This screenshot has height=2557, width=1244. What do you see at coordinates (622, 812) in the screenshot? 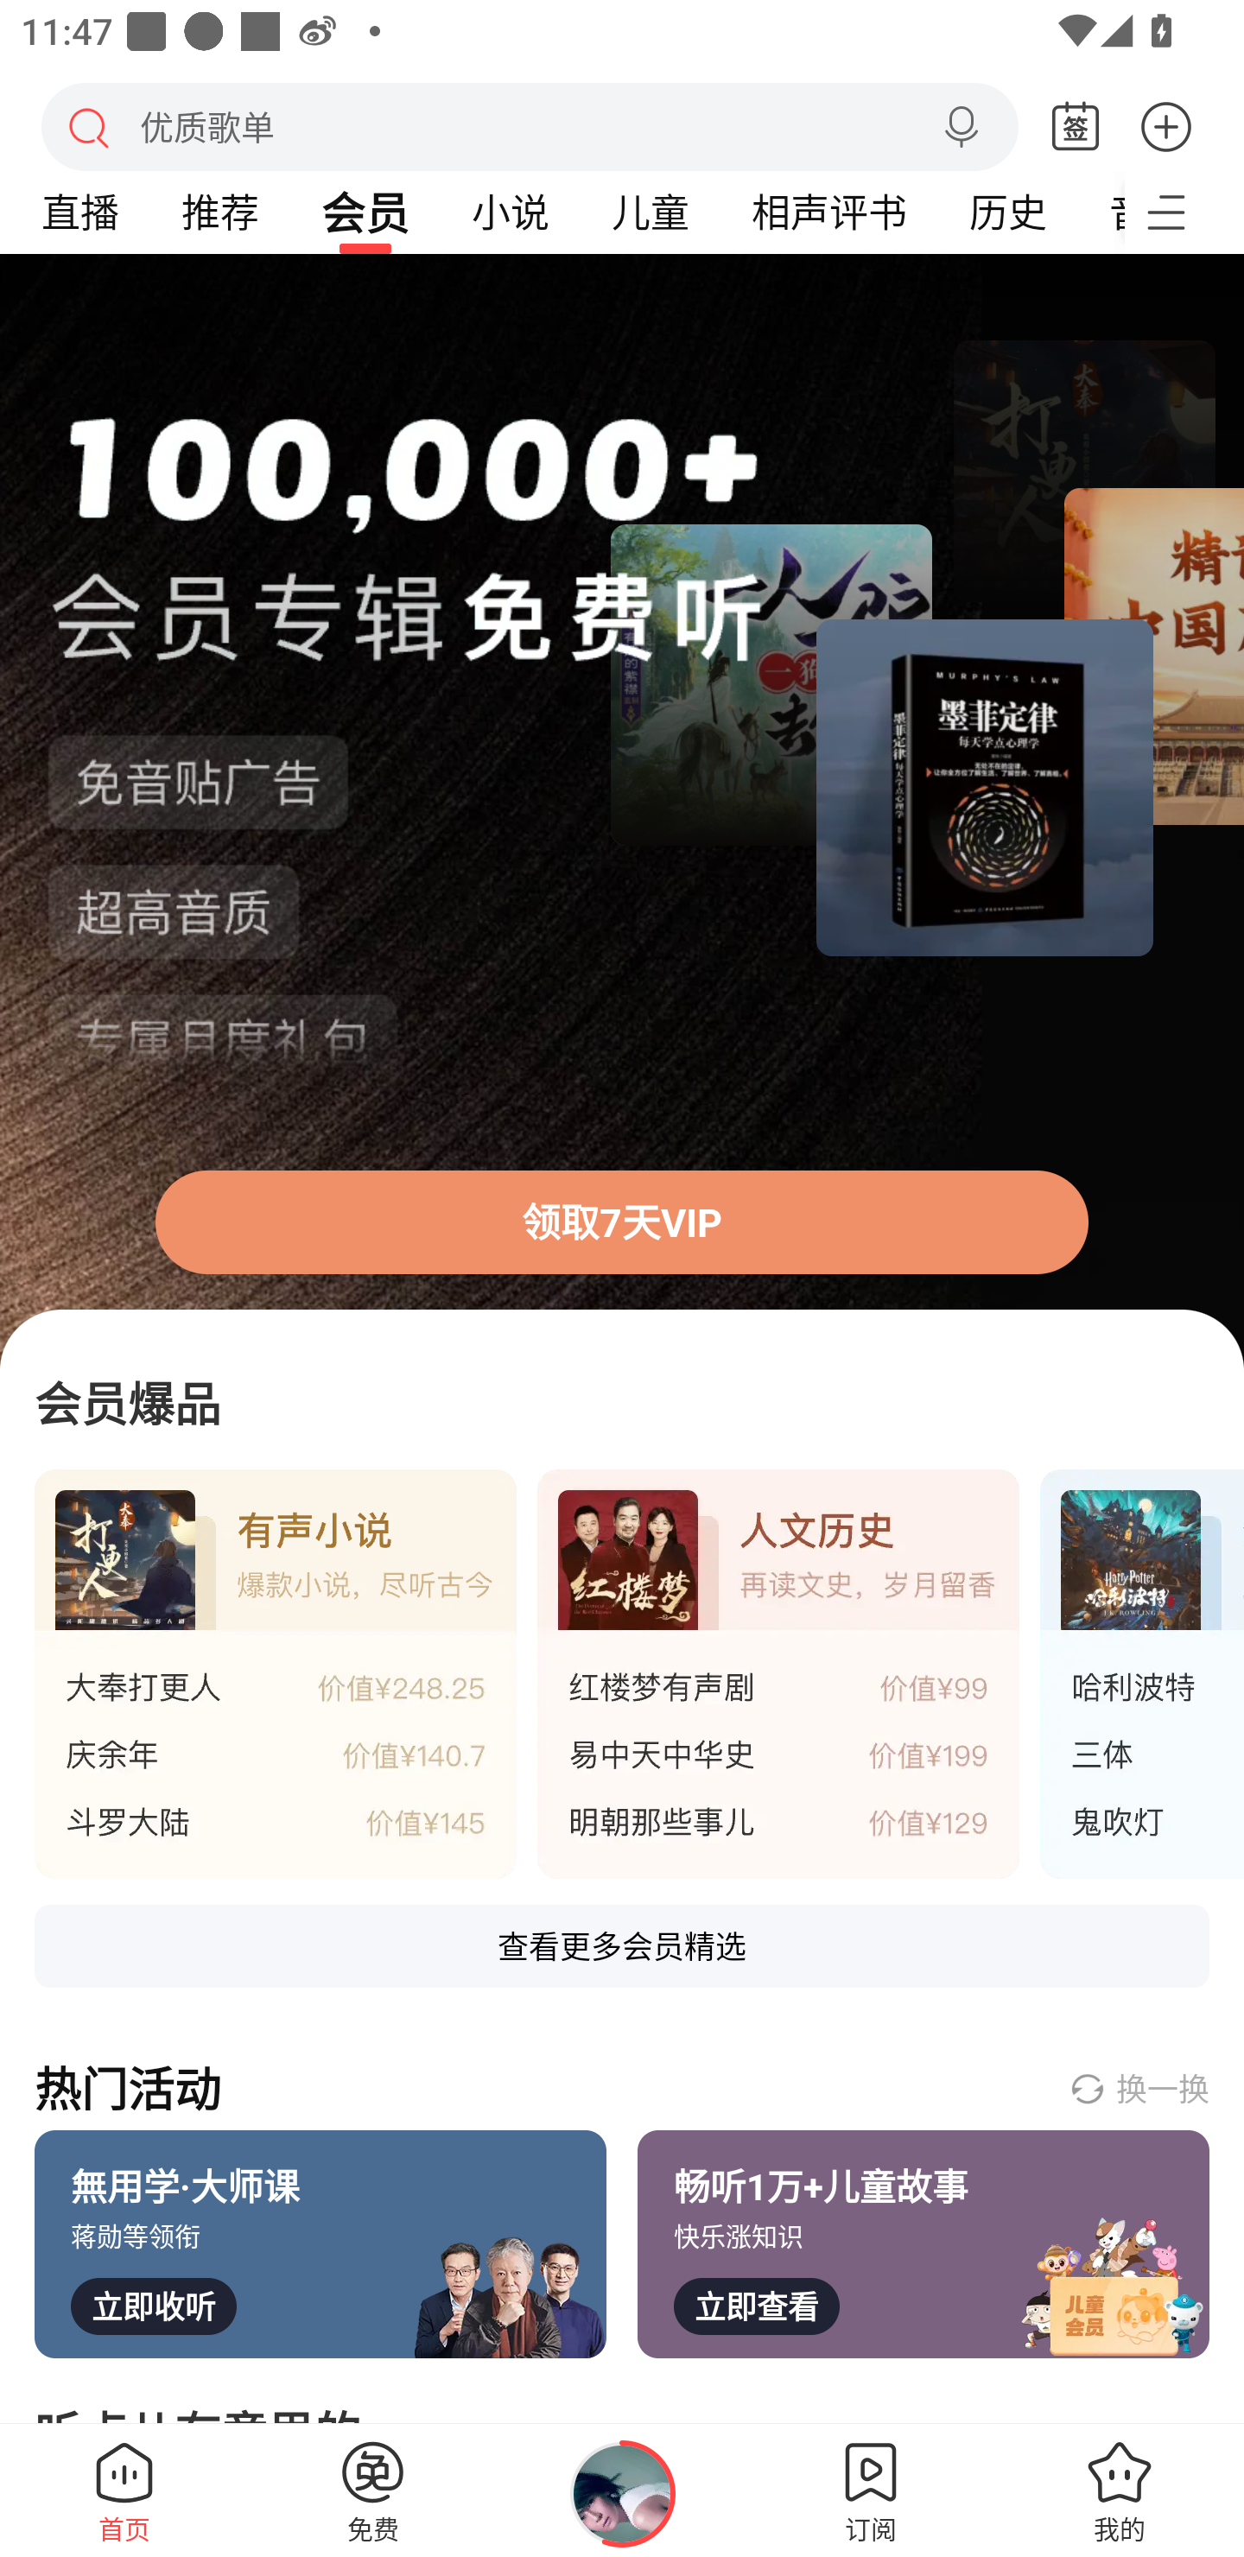
I see `领取7天VIP` at bounding box center [622, 812].